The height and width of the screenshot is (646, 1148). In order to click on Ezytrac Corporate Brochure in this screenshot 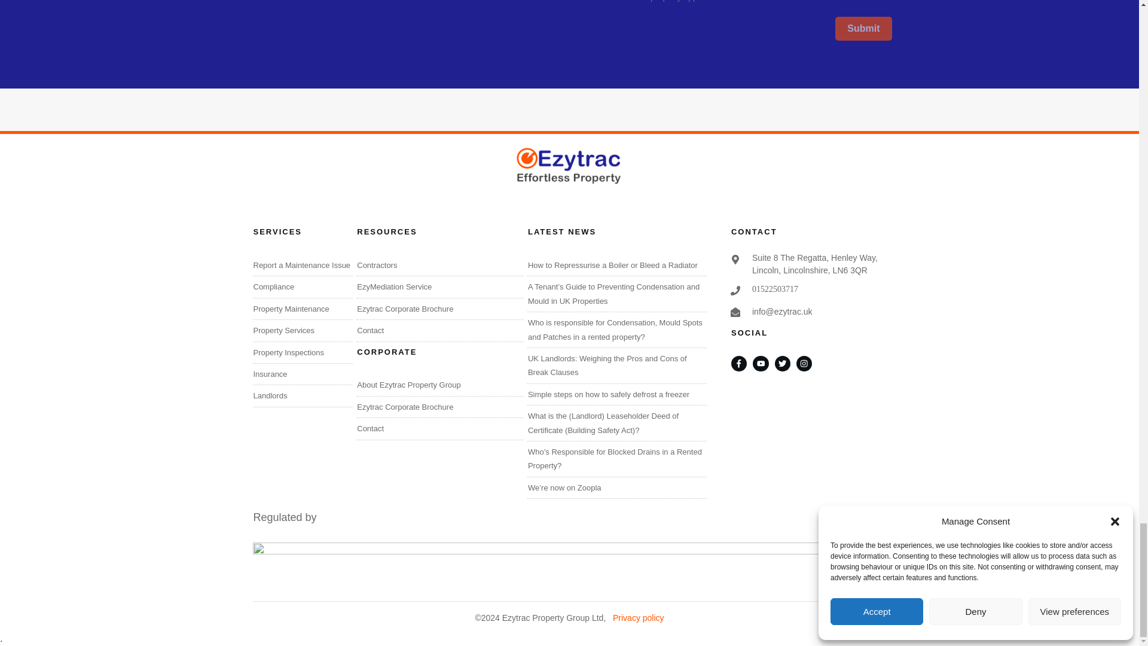, I will do `click(405, 309)`.